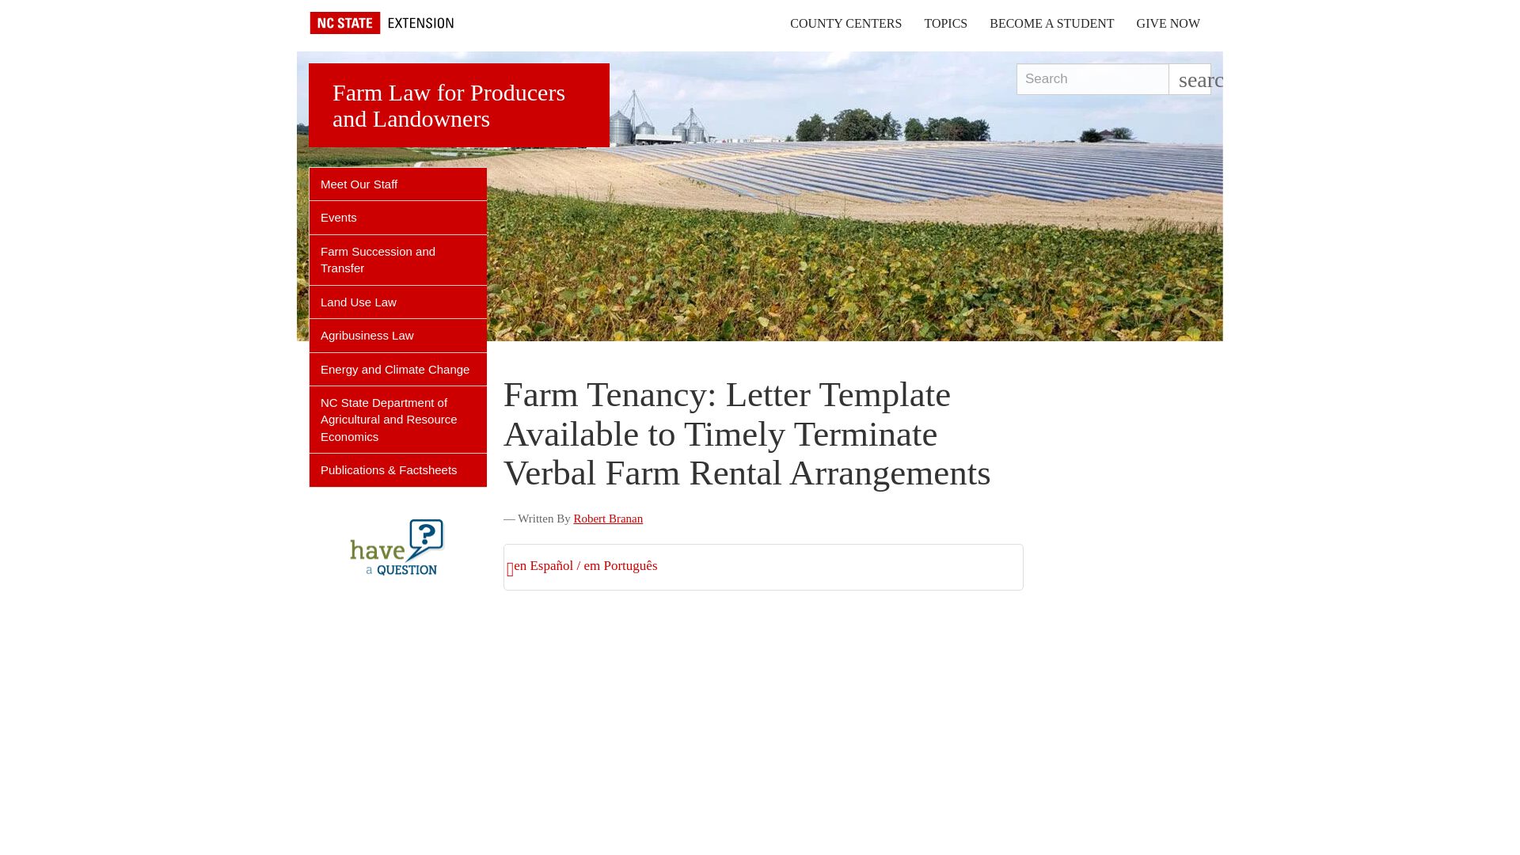 The width and height of the screenshot is (1520, 855). I want to click on Energy and Climate Change, so click(397, 369).